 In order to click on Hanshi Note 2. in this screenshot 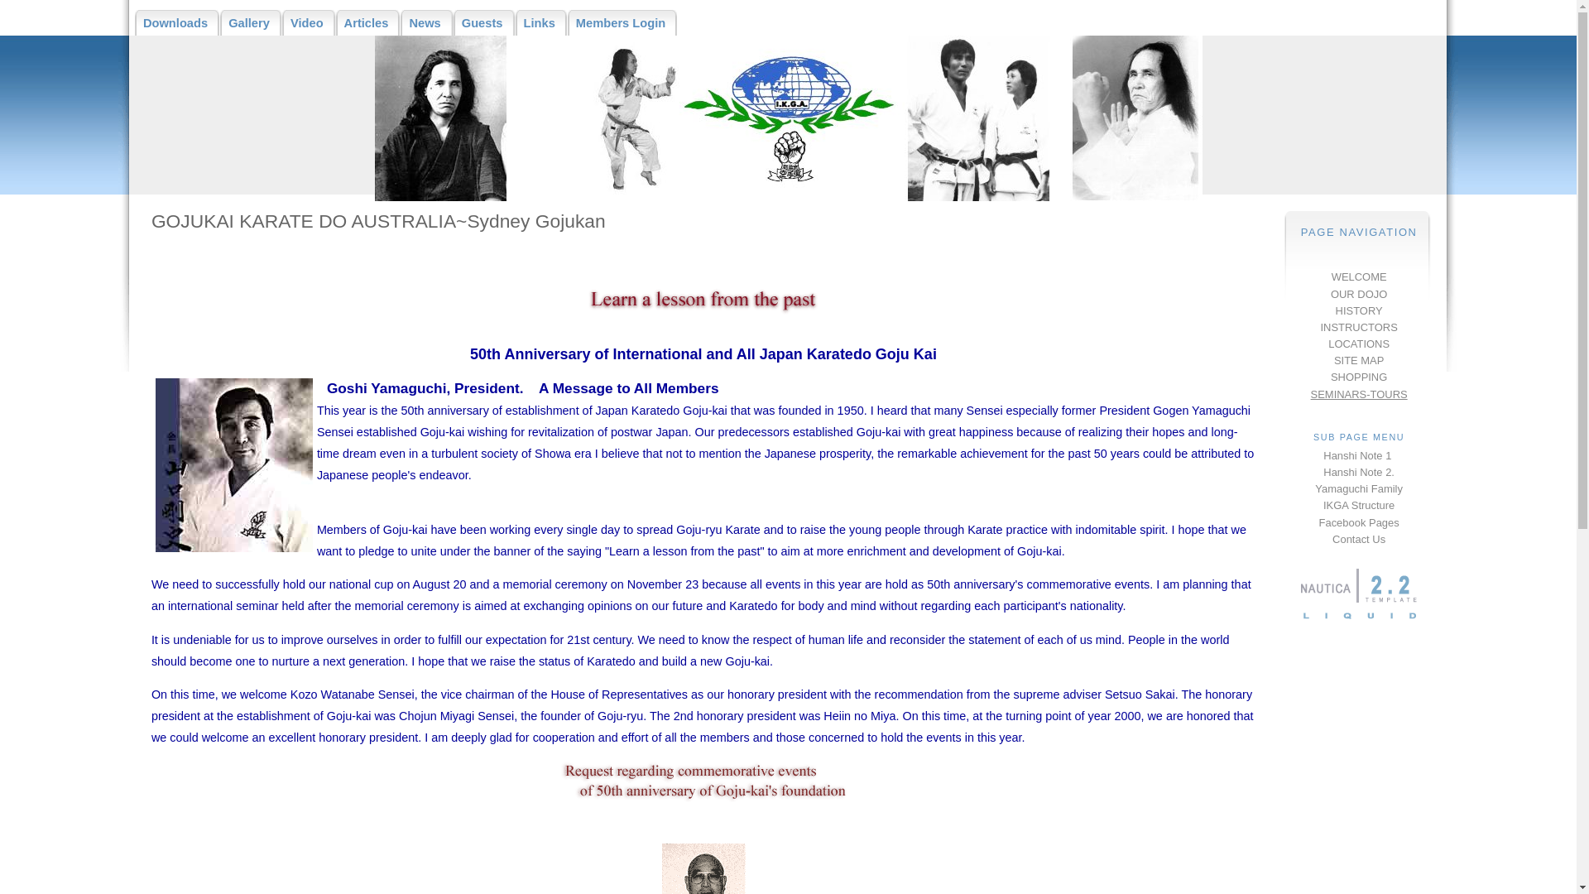, I will do `click(1359, 472)`.